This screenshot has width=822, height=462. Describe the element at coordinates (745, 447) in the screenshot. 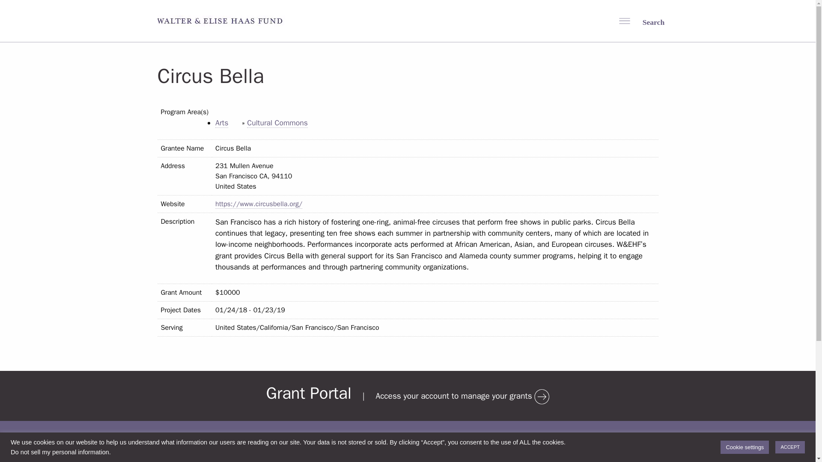

I see `Cookie settings` at that location.